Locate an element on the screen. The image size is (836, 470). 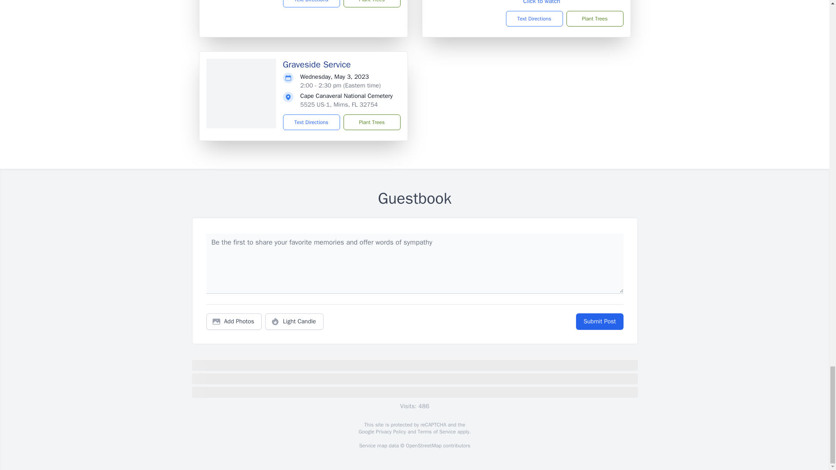
Text Directions is located at coordinates (534, 18).